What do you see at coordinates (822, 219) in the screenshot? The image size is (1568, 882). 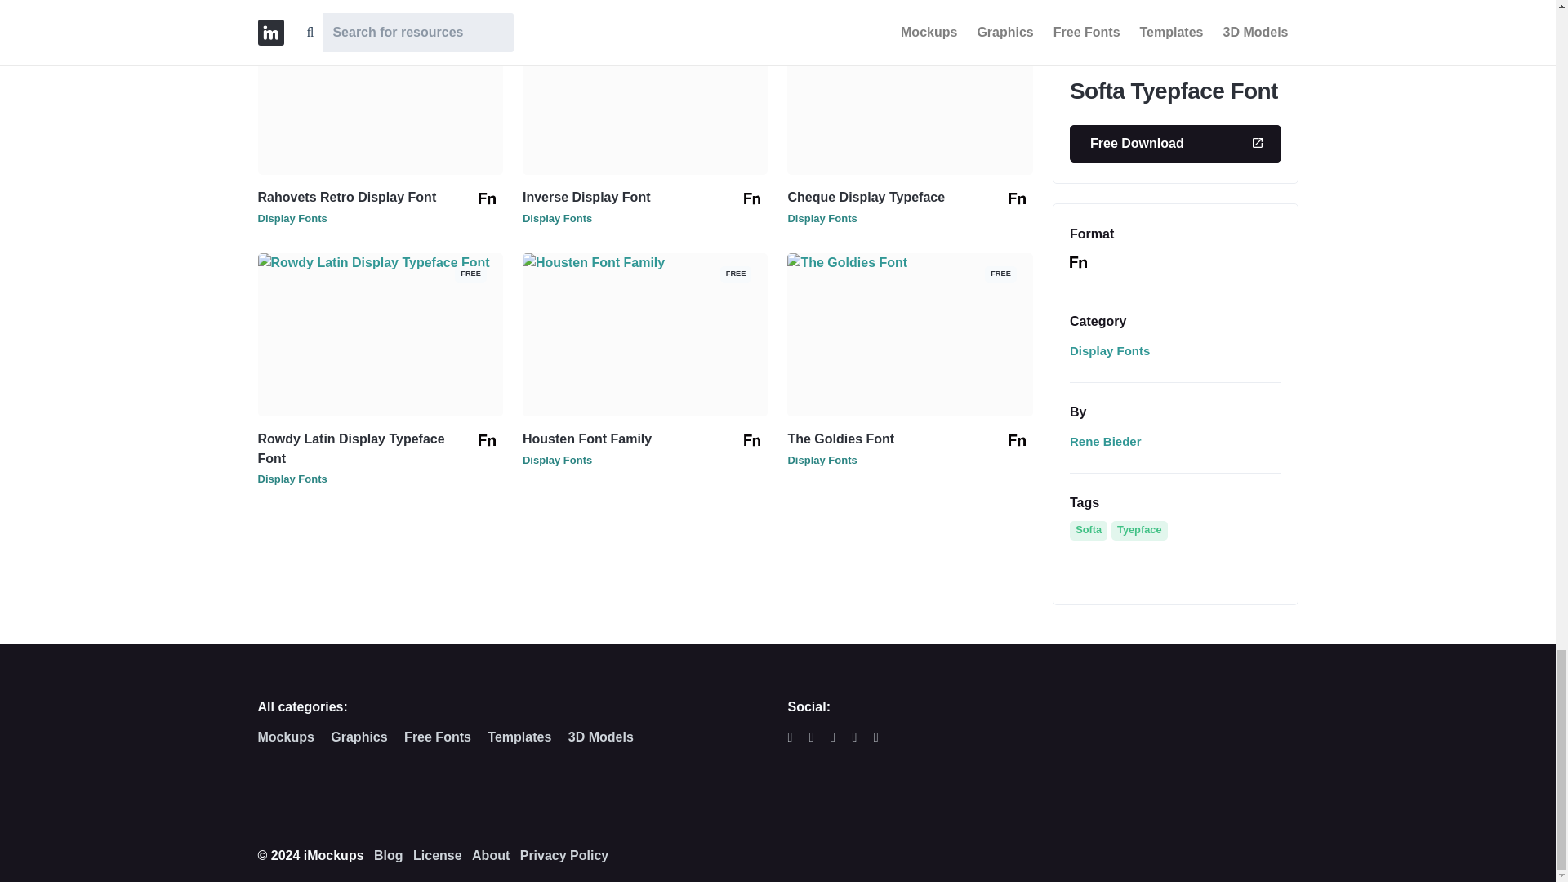 I see `Display Fonts` at bounding box center [822, 219].